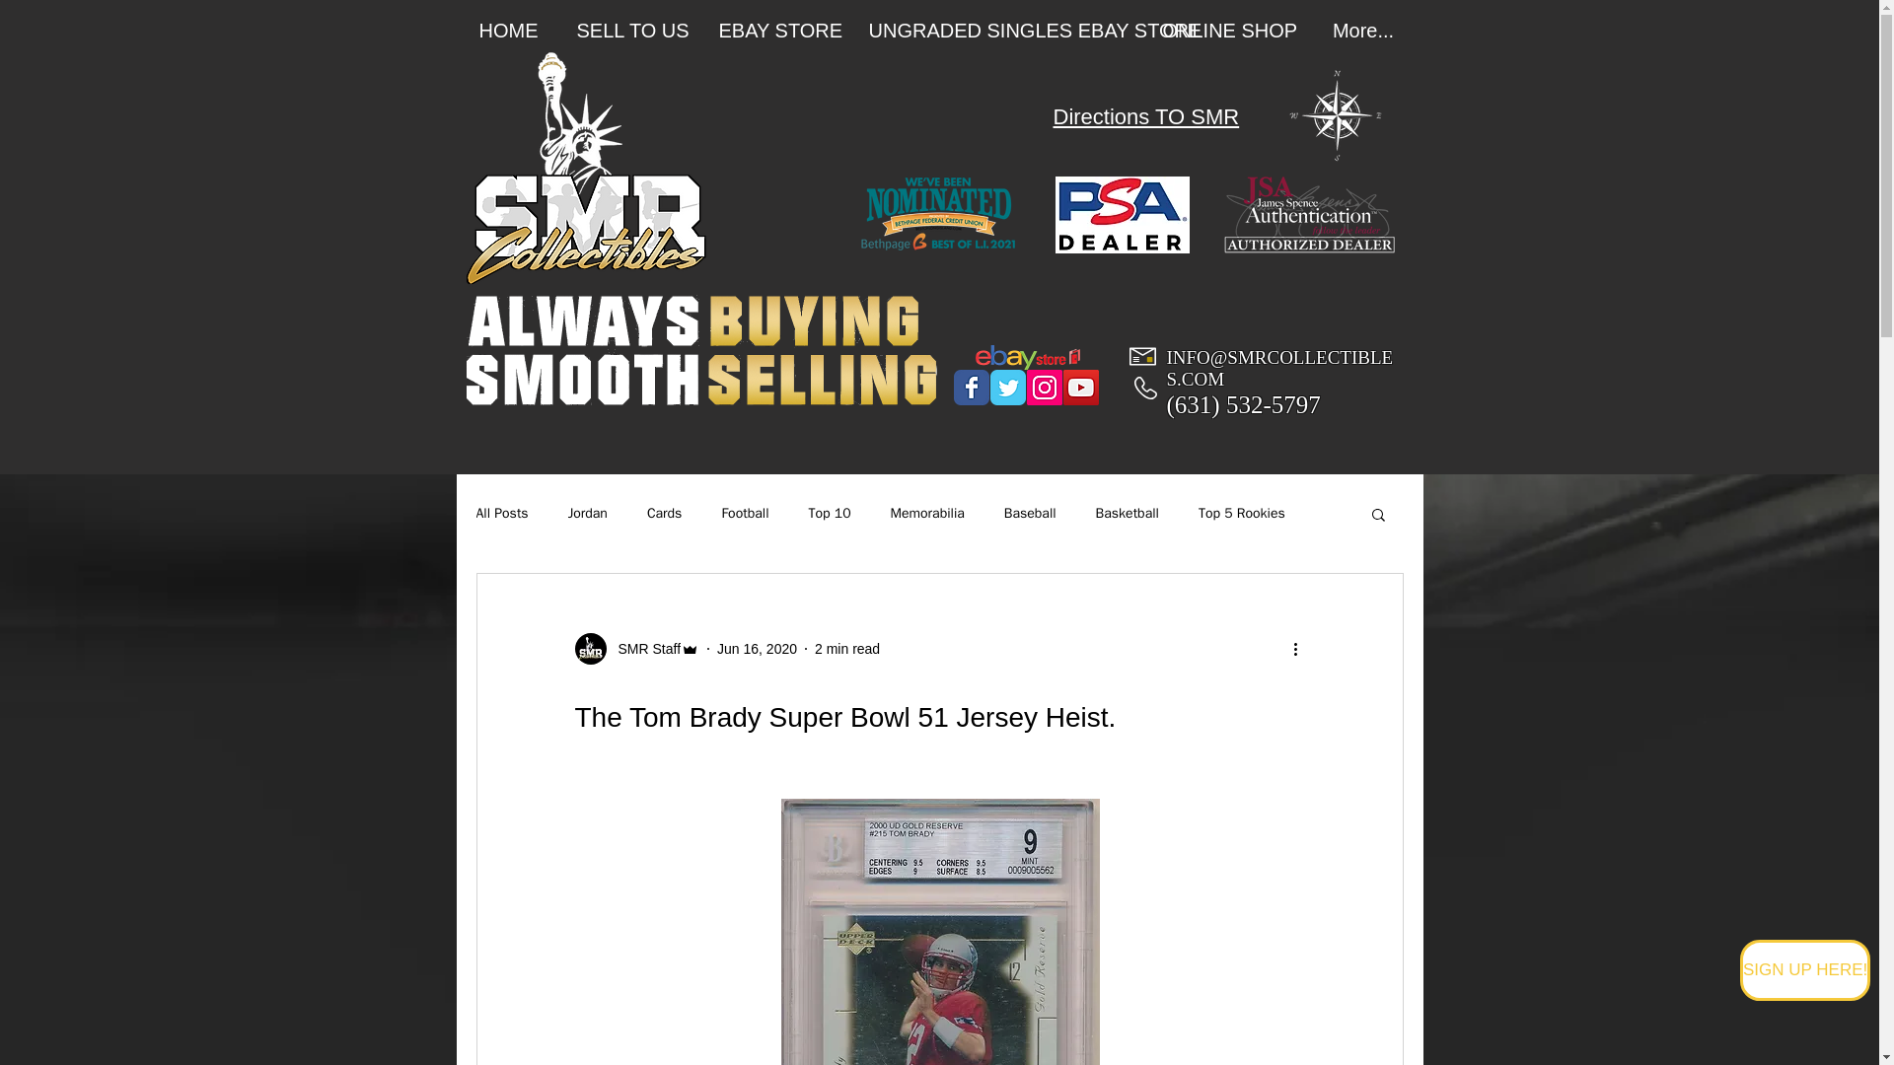 This screenshot has width=1894, height=1065. I want to click on UNGRADED SINGLES EBAY STORE, so click(1000, 32).